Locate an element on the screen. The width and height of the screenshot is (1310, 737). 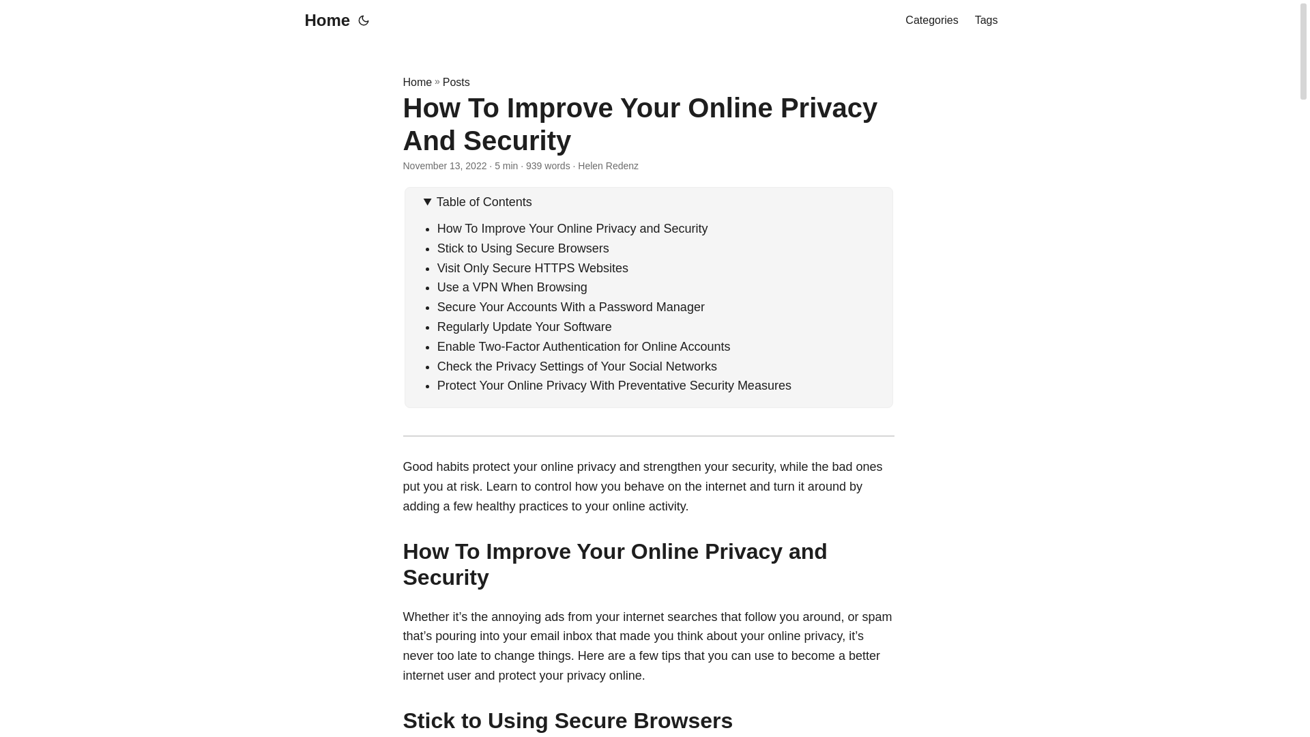
Regularly Update Your Software is located at coordinates (524, 326).